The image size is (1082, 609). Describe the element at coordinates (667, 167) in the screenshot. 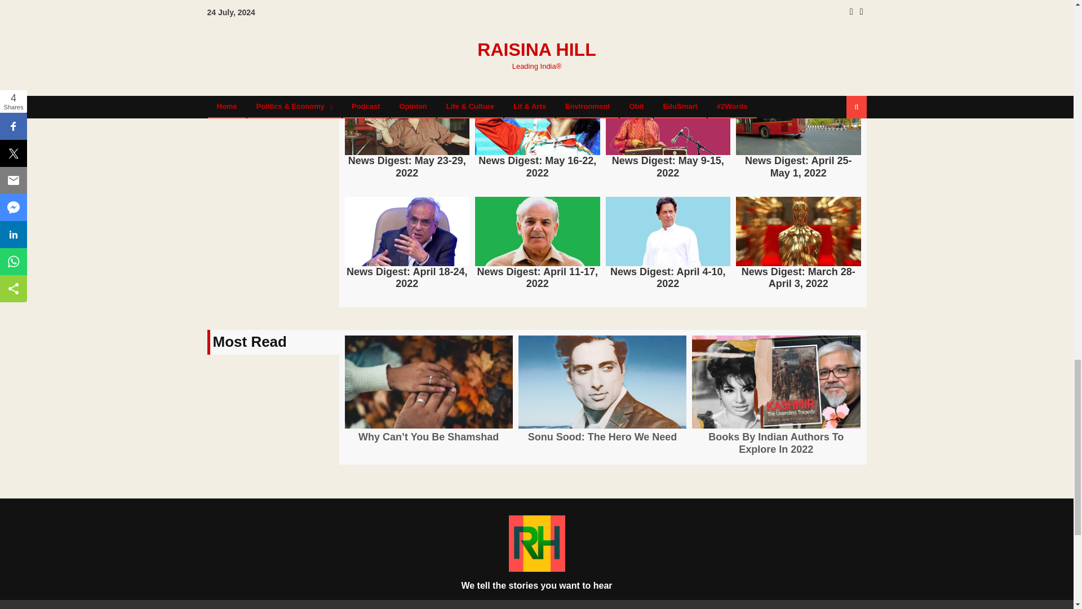

I see `News Digest: May 9-15, 2022` at that location.